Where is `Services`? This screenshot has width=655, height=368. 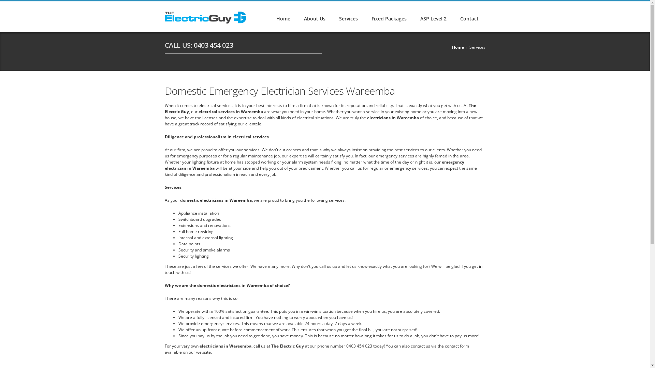
Services is located at coordinates (349, 16).